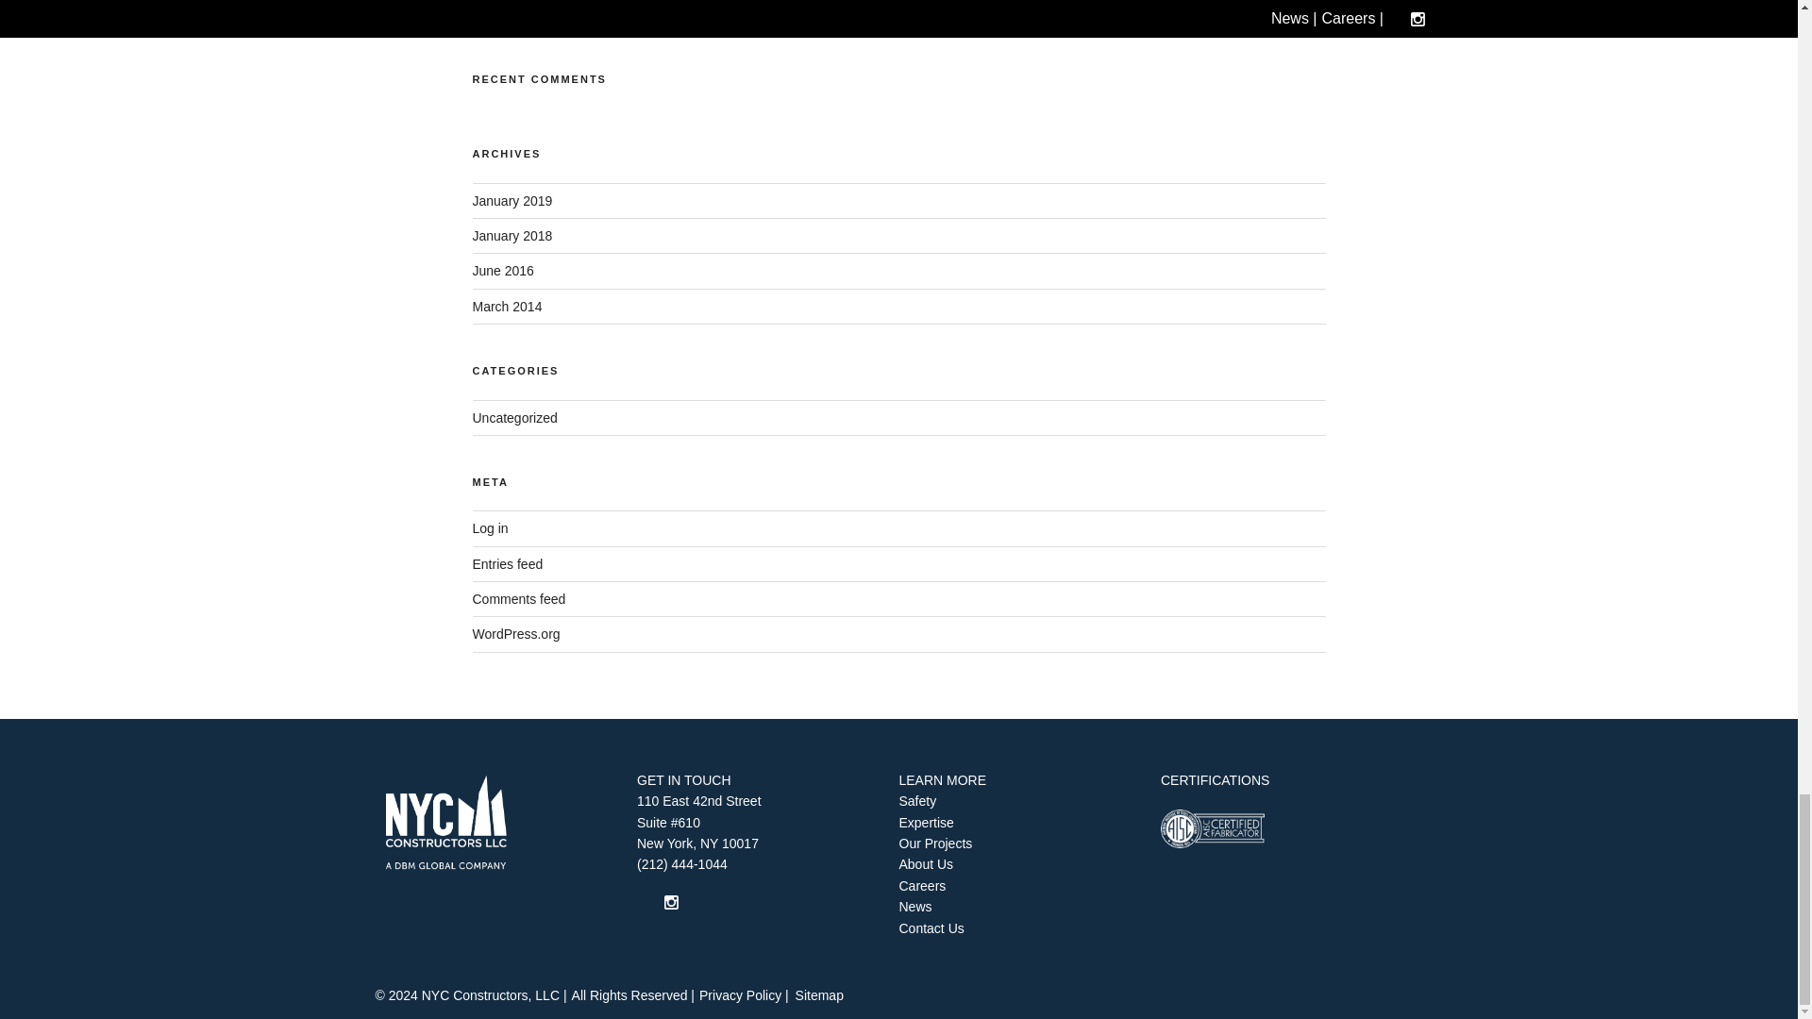 This screenshot has width=1812, height=1019. I want to click on Log in, so click(489, 528).